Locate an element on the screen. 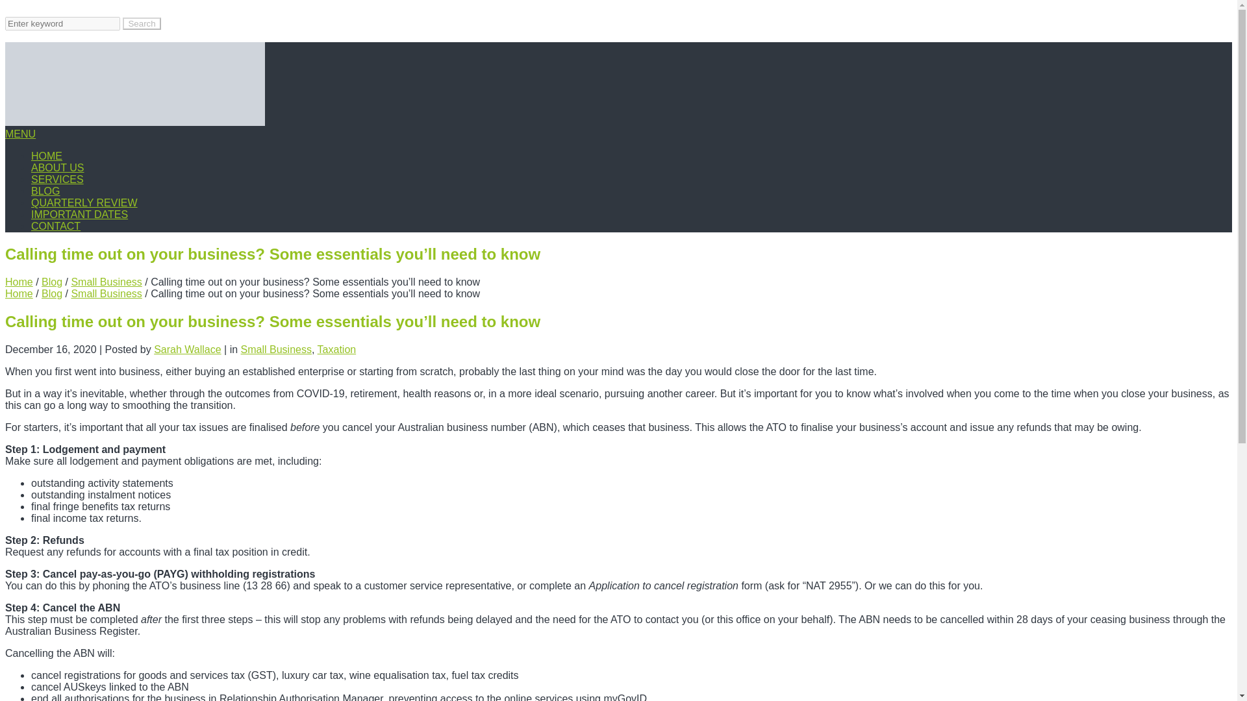 This screenshot has width=1247, height=701. Search is located at coordinates (142, 23).